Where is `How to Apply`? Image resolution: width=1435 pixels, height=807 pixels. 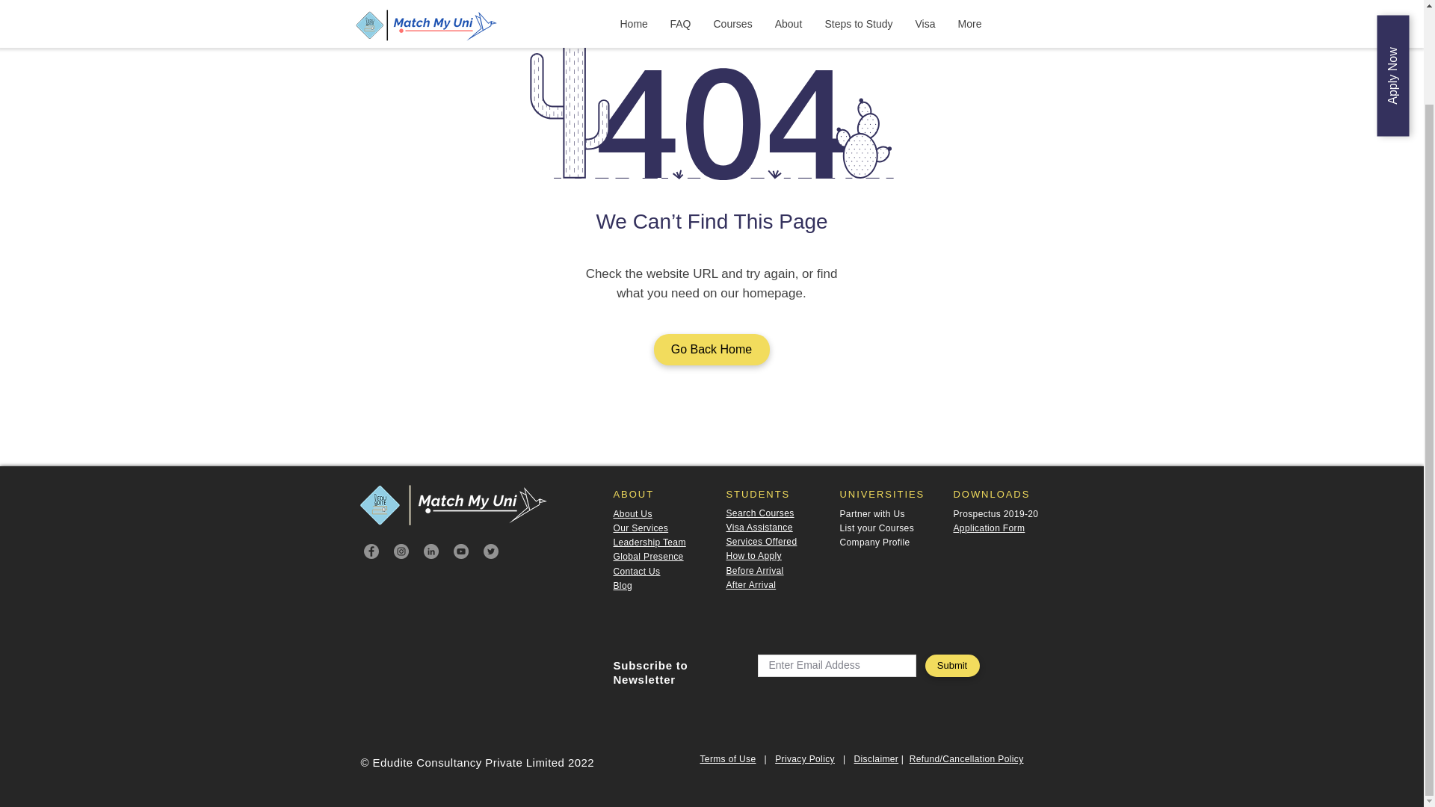 How to Apply is located at coordinates (753, 555).